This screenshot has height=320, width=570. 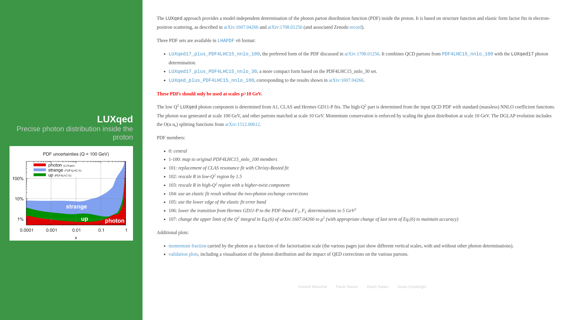 I want to click on arXiv:1512.00612, so click(x=242, y=124).